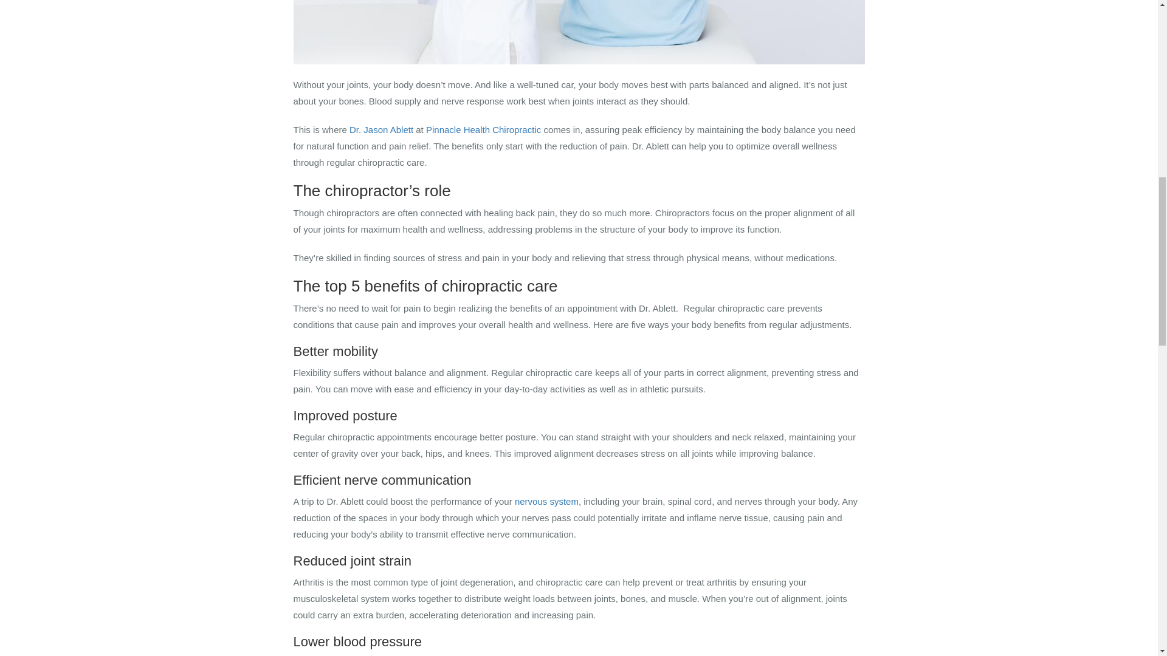  I want to click on Pinnacle Health Chiropractic, so click(483, 130).